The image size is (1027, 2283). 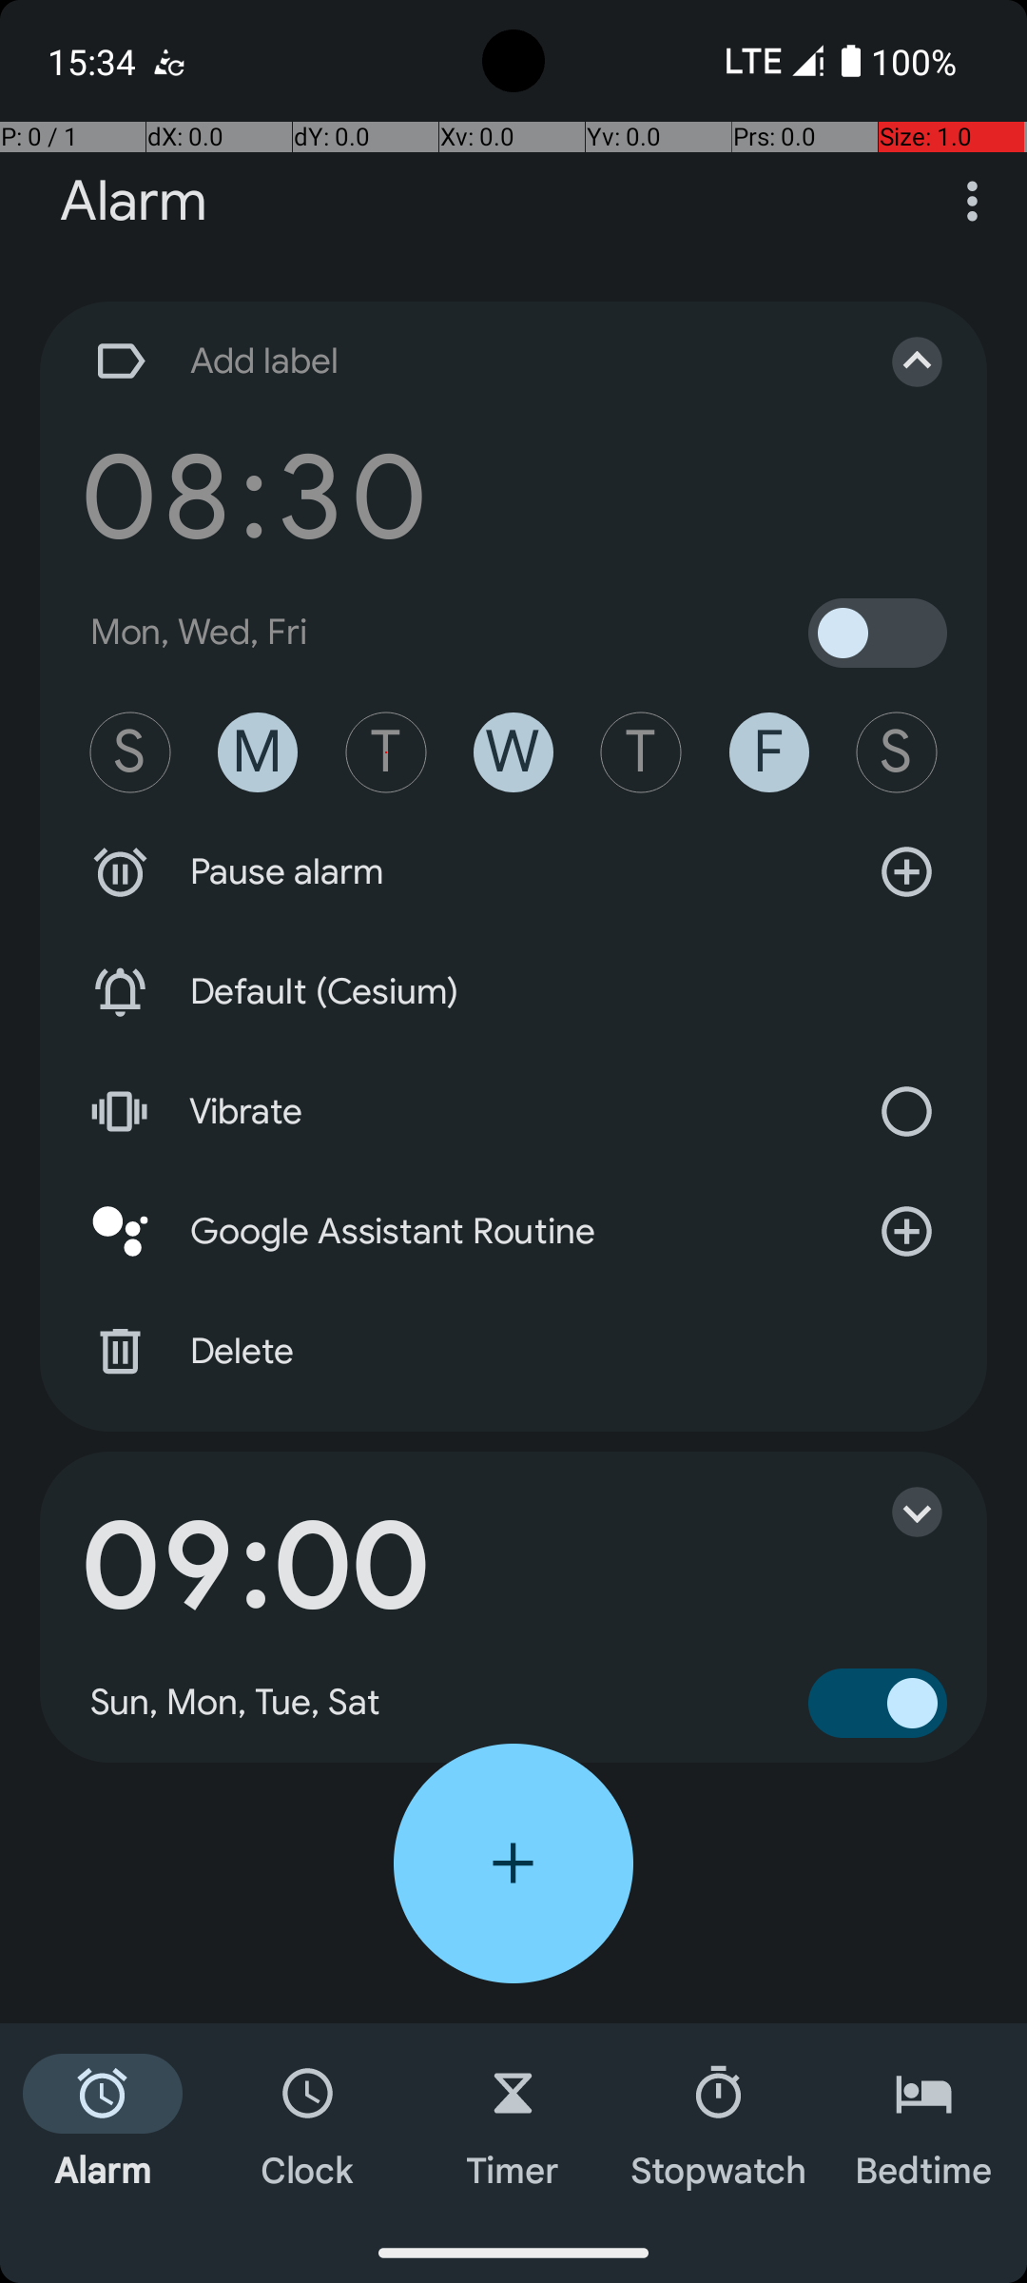 I want to click on Collapse alarm, so click(x=898, y=361).